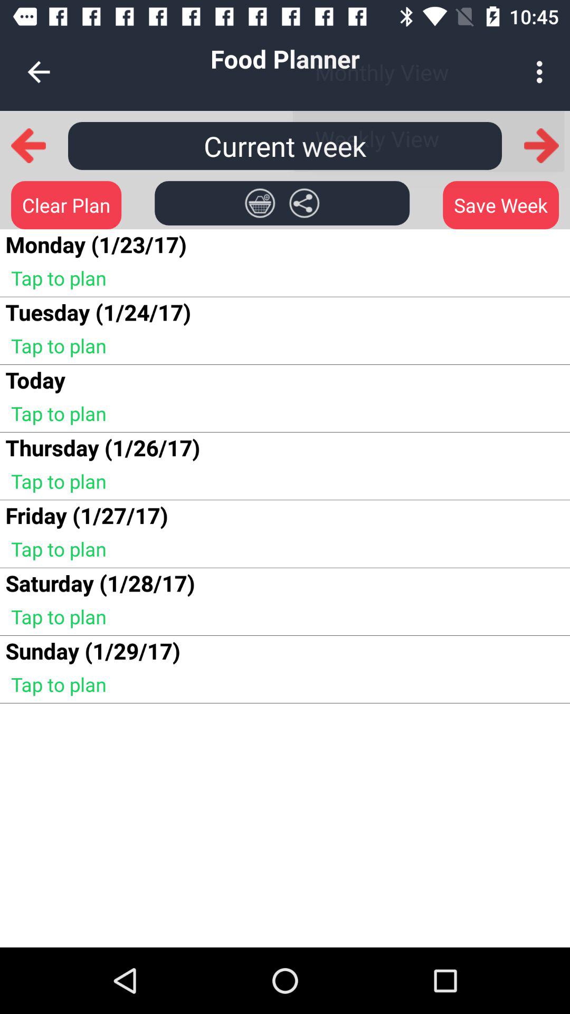  What do you see at coordinates (35, 379) in the screenshot?
I see `choose the item below tap to plan` at bounding box center [35, 379].